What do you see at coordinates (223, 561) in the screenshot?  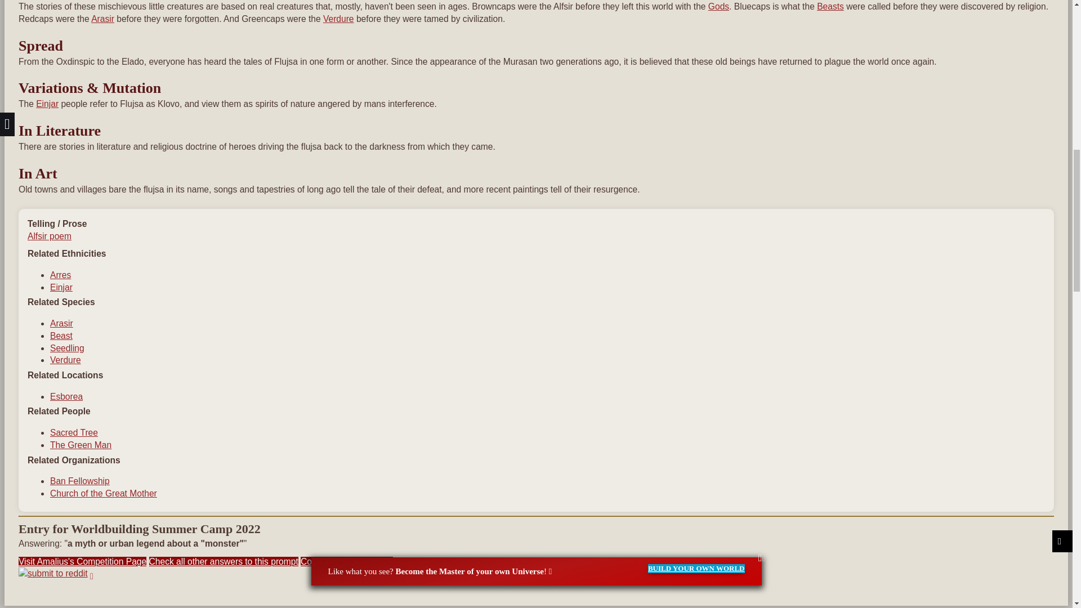 I see `Check all other answers to this prompt` at bounding box center [223, 561].